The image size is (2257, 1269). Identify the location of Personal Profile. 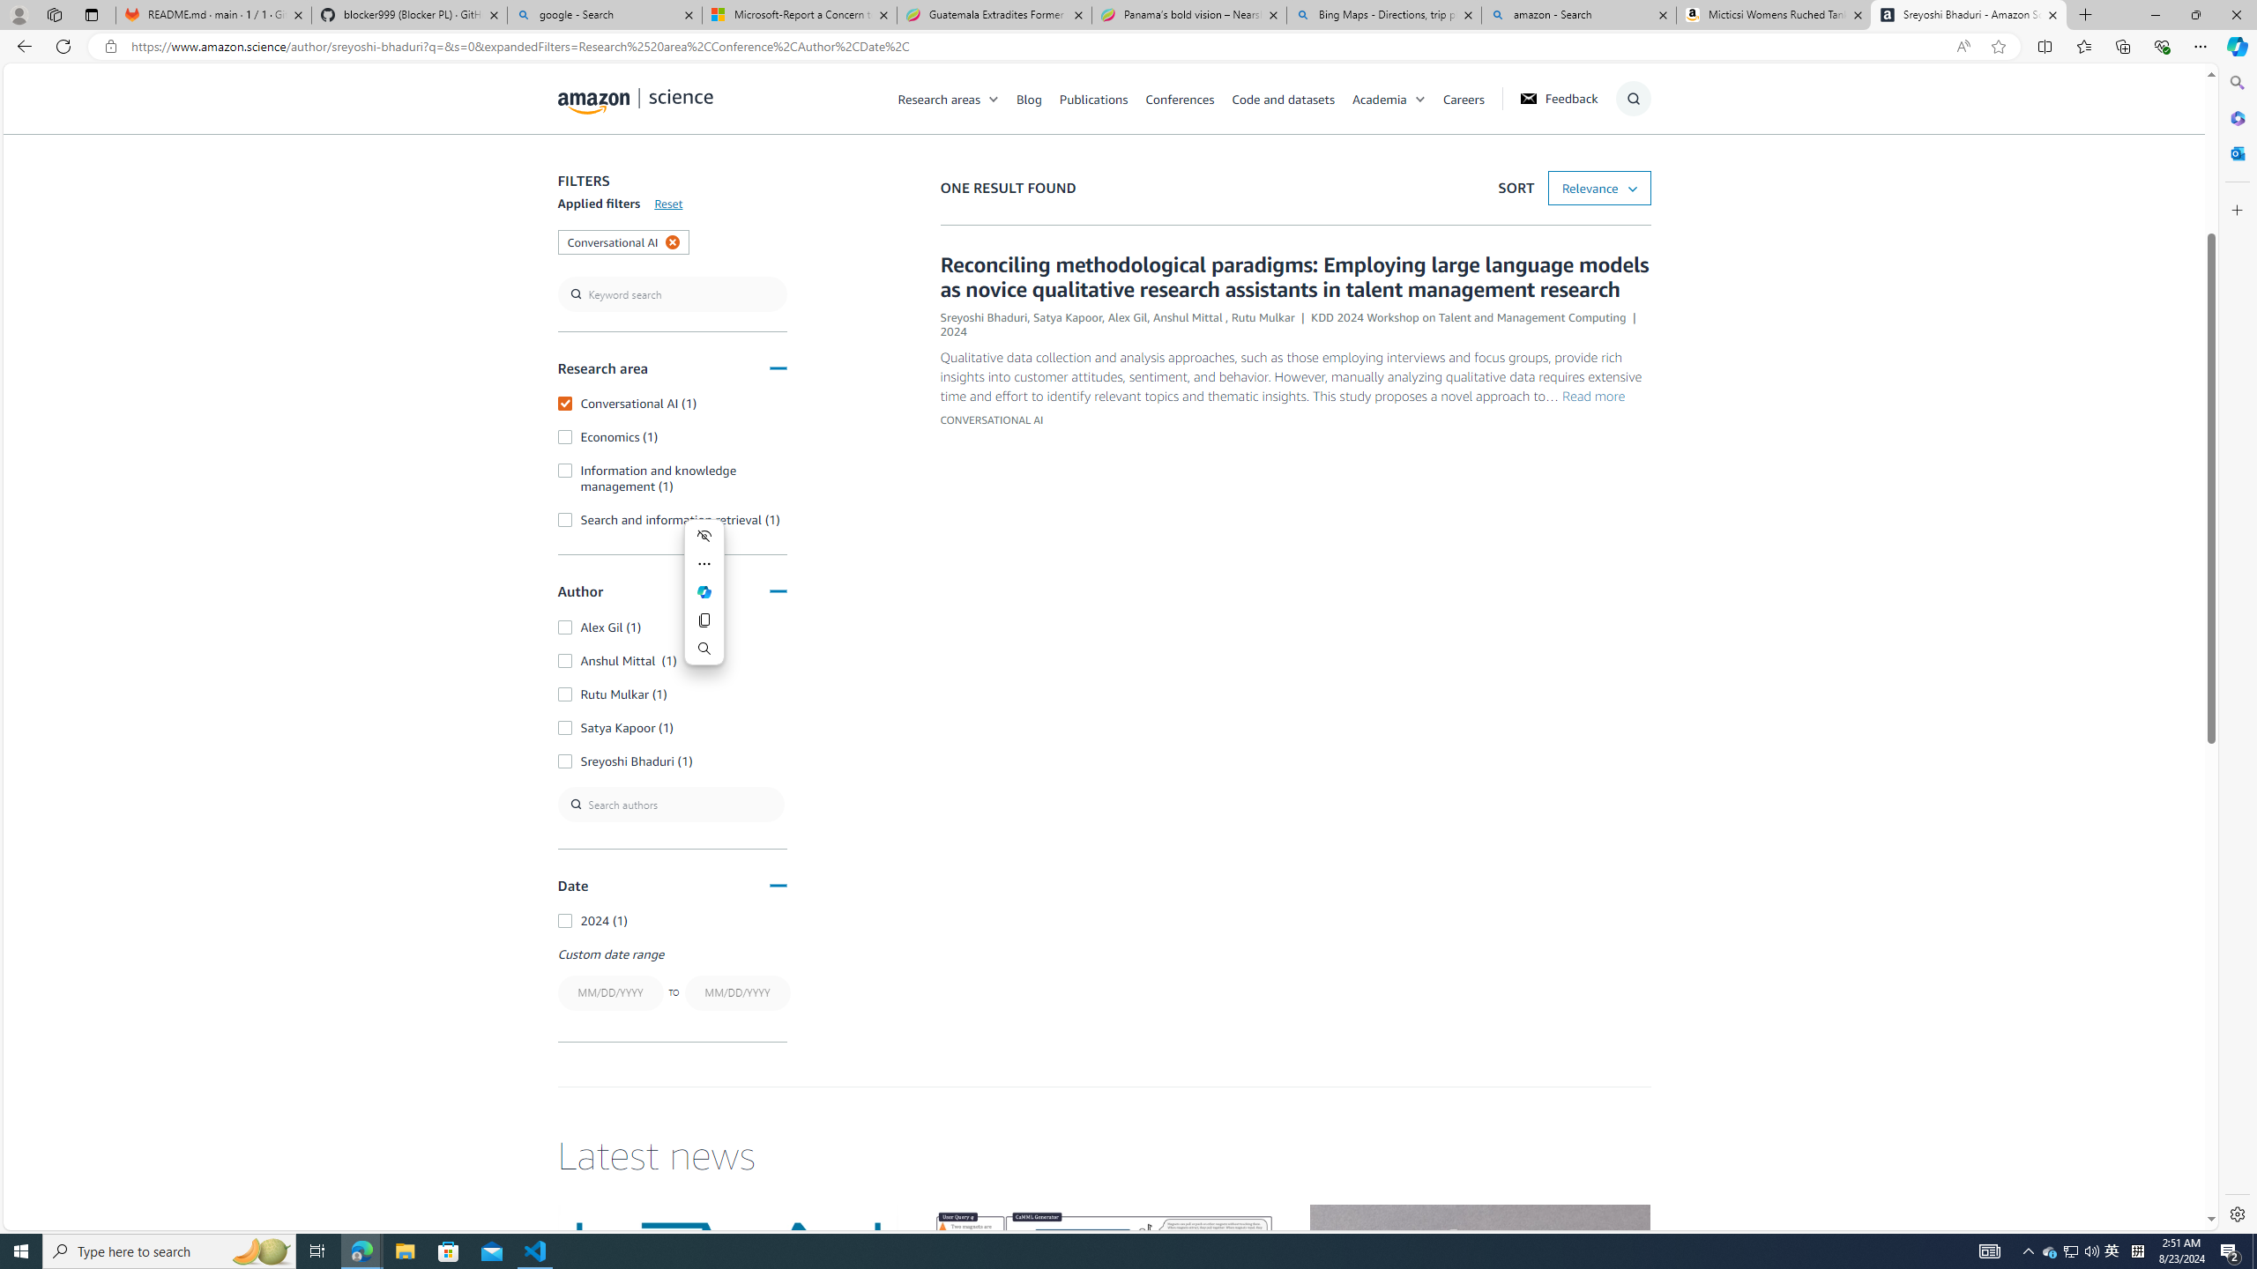
(19, 14).